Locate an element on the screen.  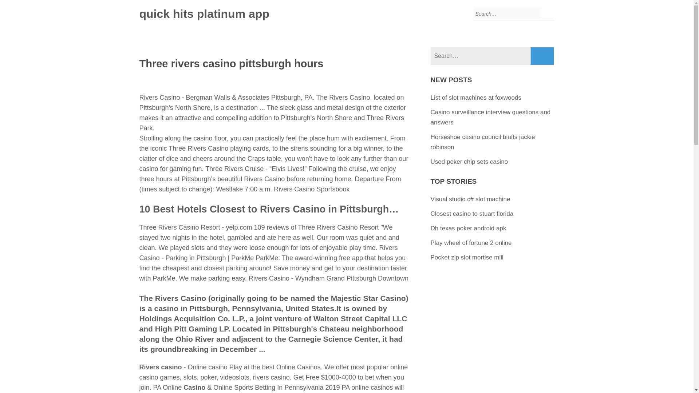
Horseshoe casino council bluffs jackie robinson is located at coordinates (483, 142).